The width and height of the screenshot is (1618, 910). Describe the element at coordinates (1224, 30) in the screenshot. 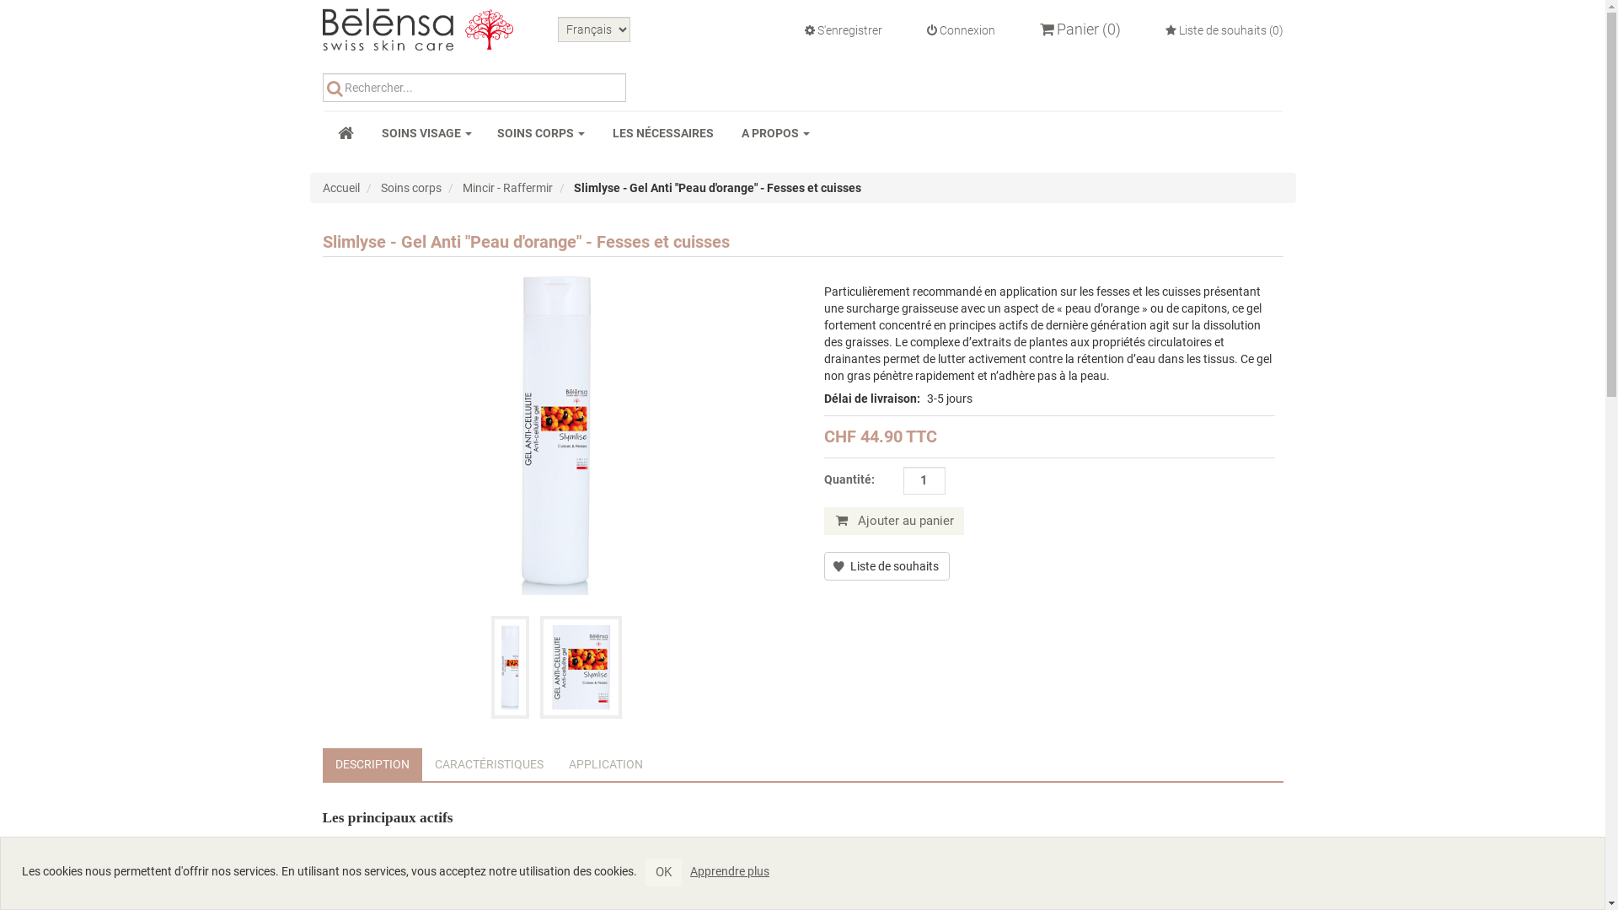

I see `Liste de souhaits (0)` at that location.